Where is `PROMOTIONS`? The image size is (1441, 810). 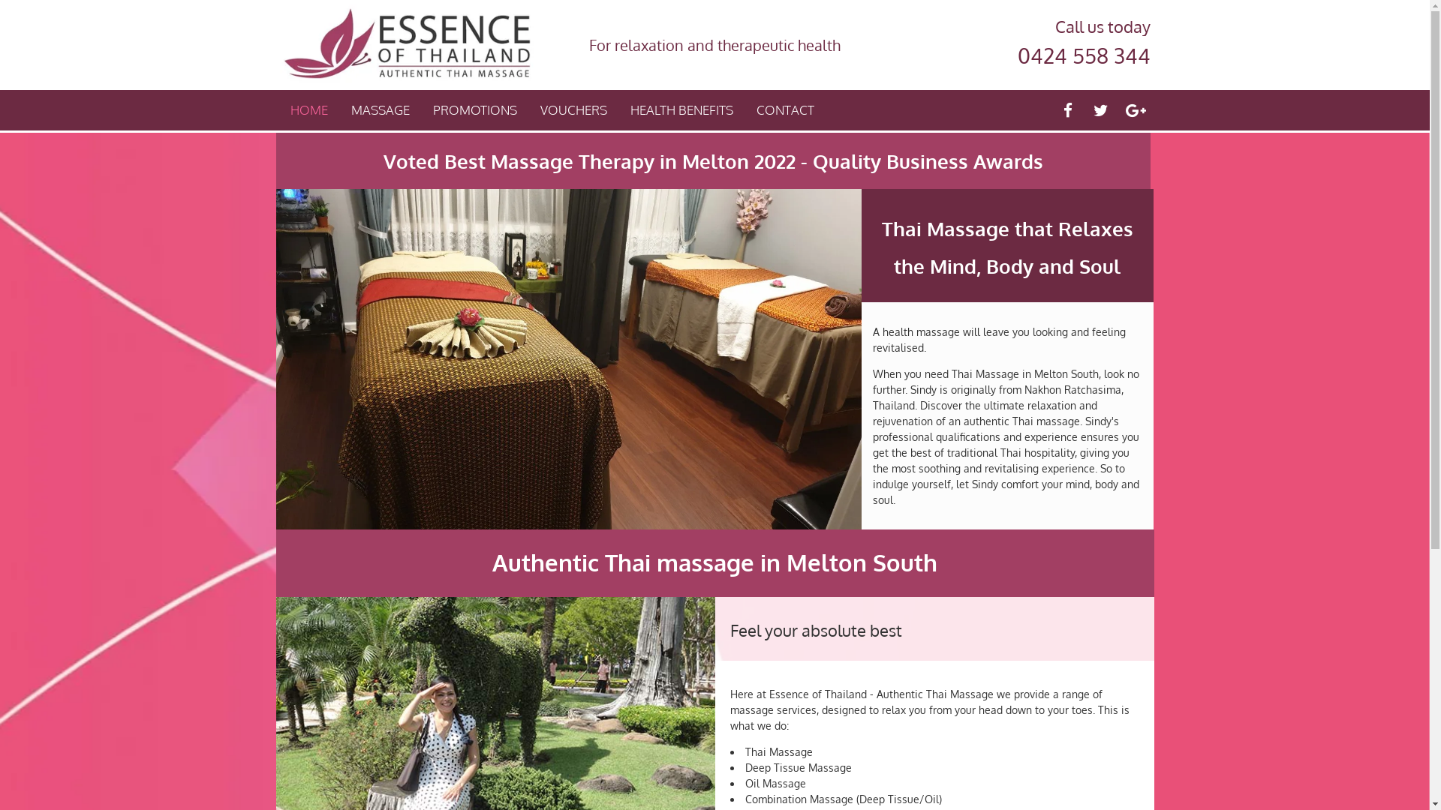 PROMOTIONS is located at coordinates (474, 109).